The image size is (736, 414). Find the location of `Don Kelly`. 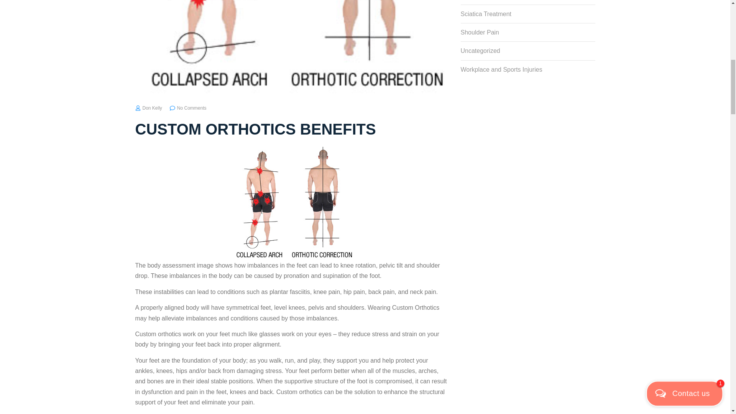

Don Kelly is located at coordinates (148, 108).